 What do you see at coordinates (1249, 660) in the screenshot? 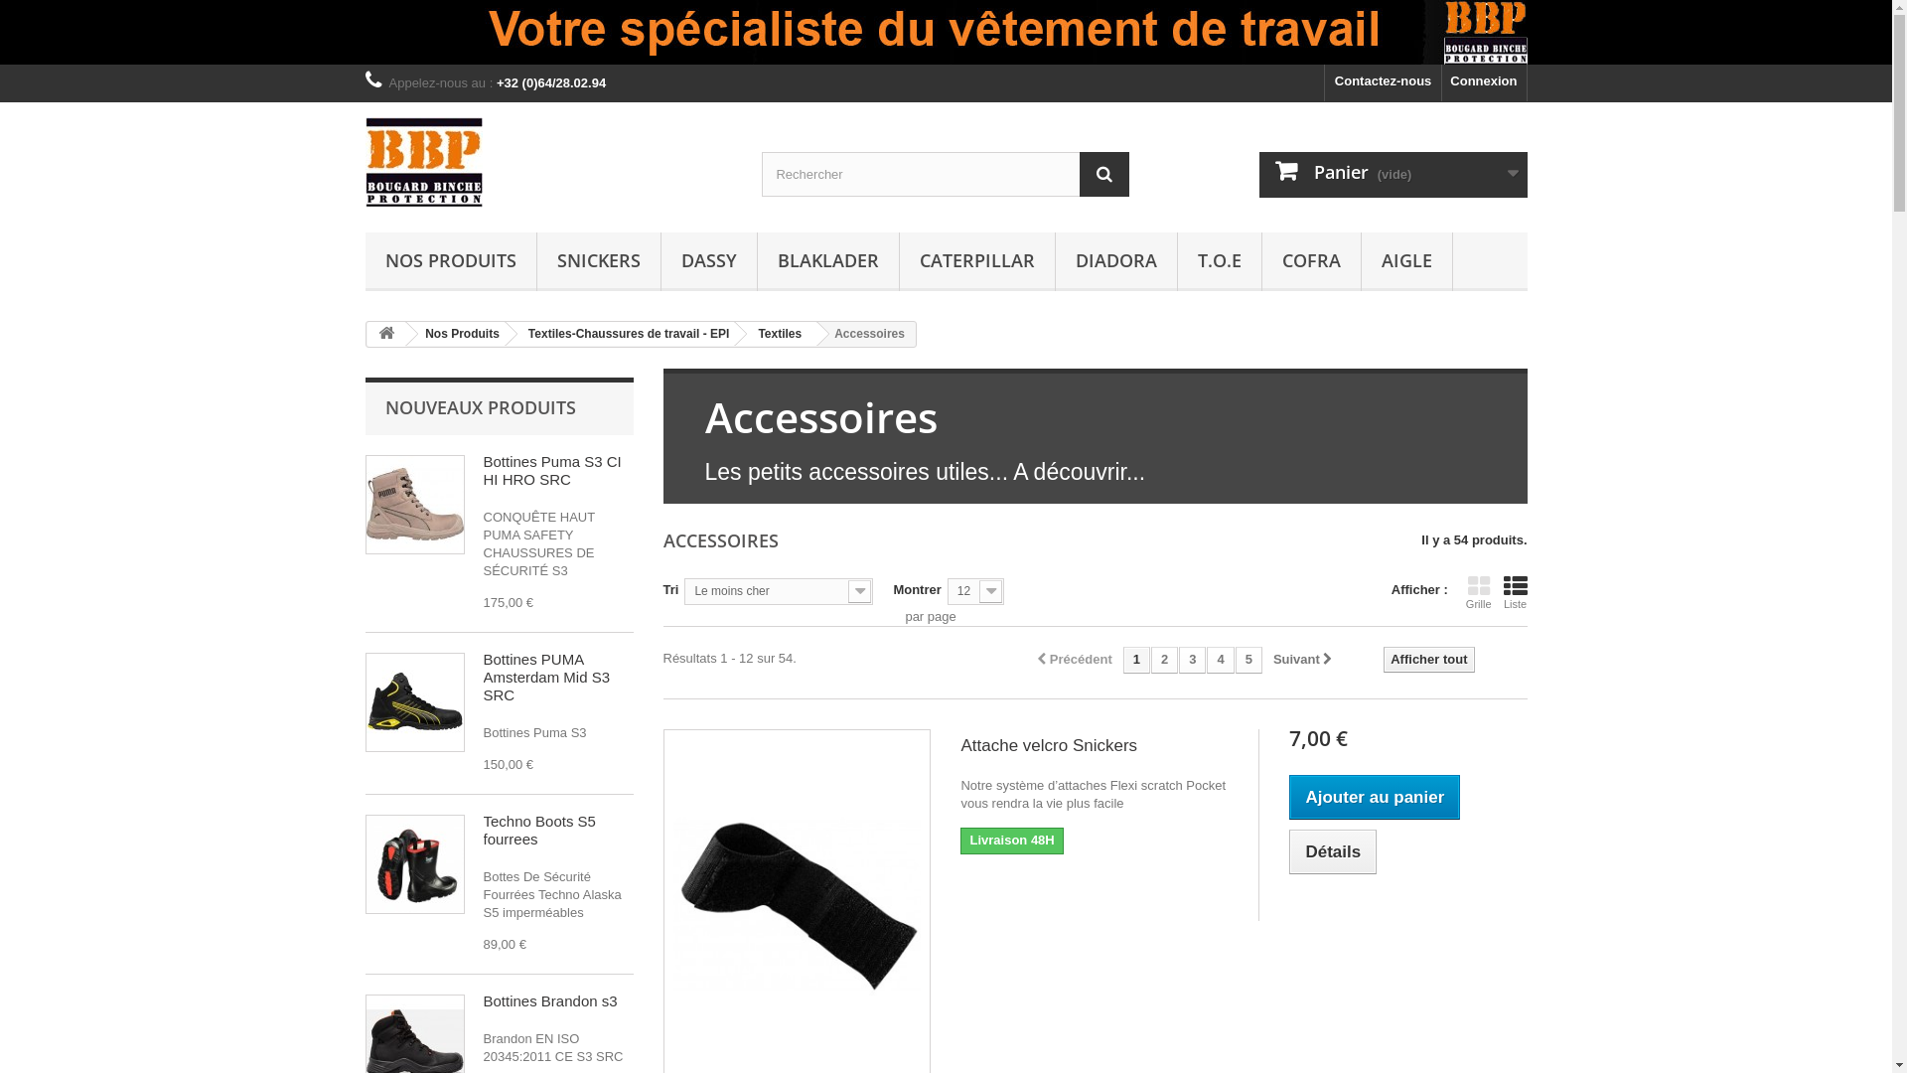
I see `5` at bounding box center [1249, 660].